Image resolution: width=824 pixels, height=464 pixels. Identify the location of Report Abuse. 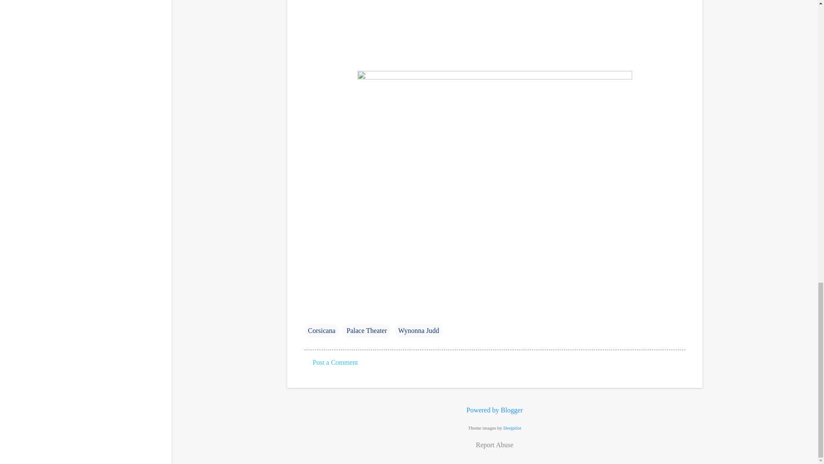
(494, 445).